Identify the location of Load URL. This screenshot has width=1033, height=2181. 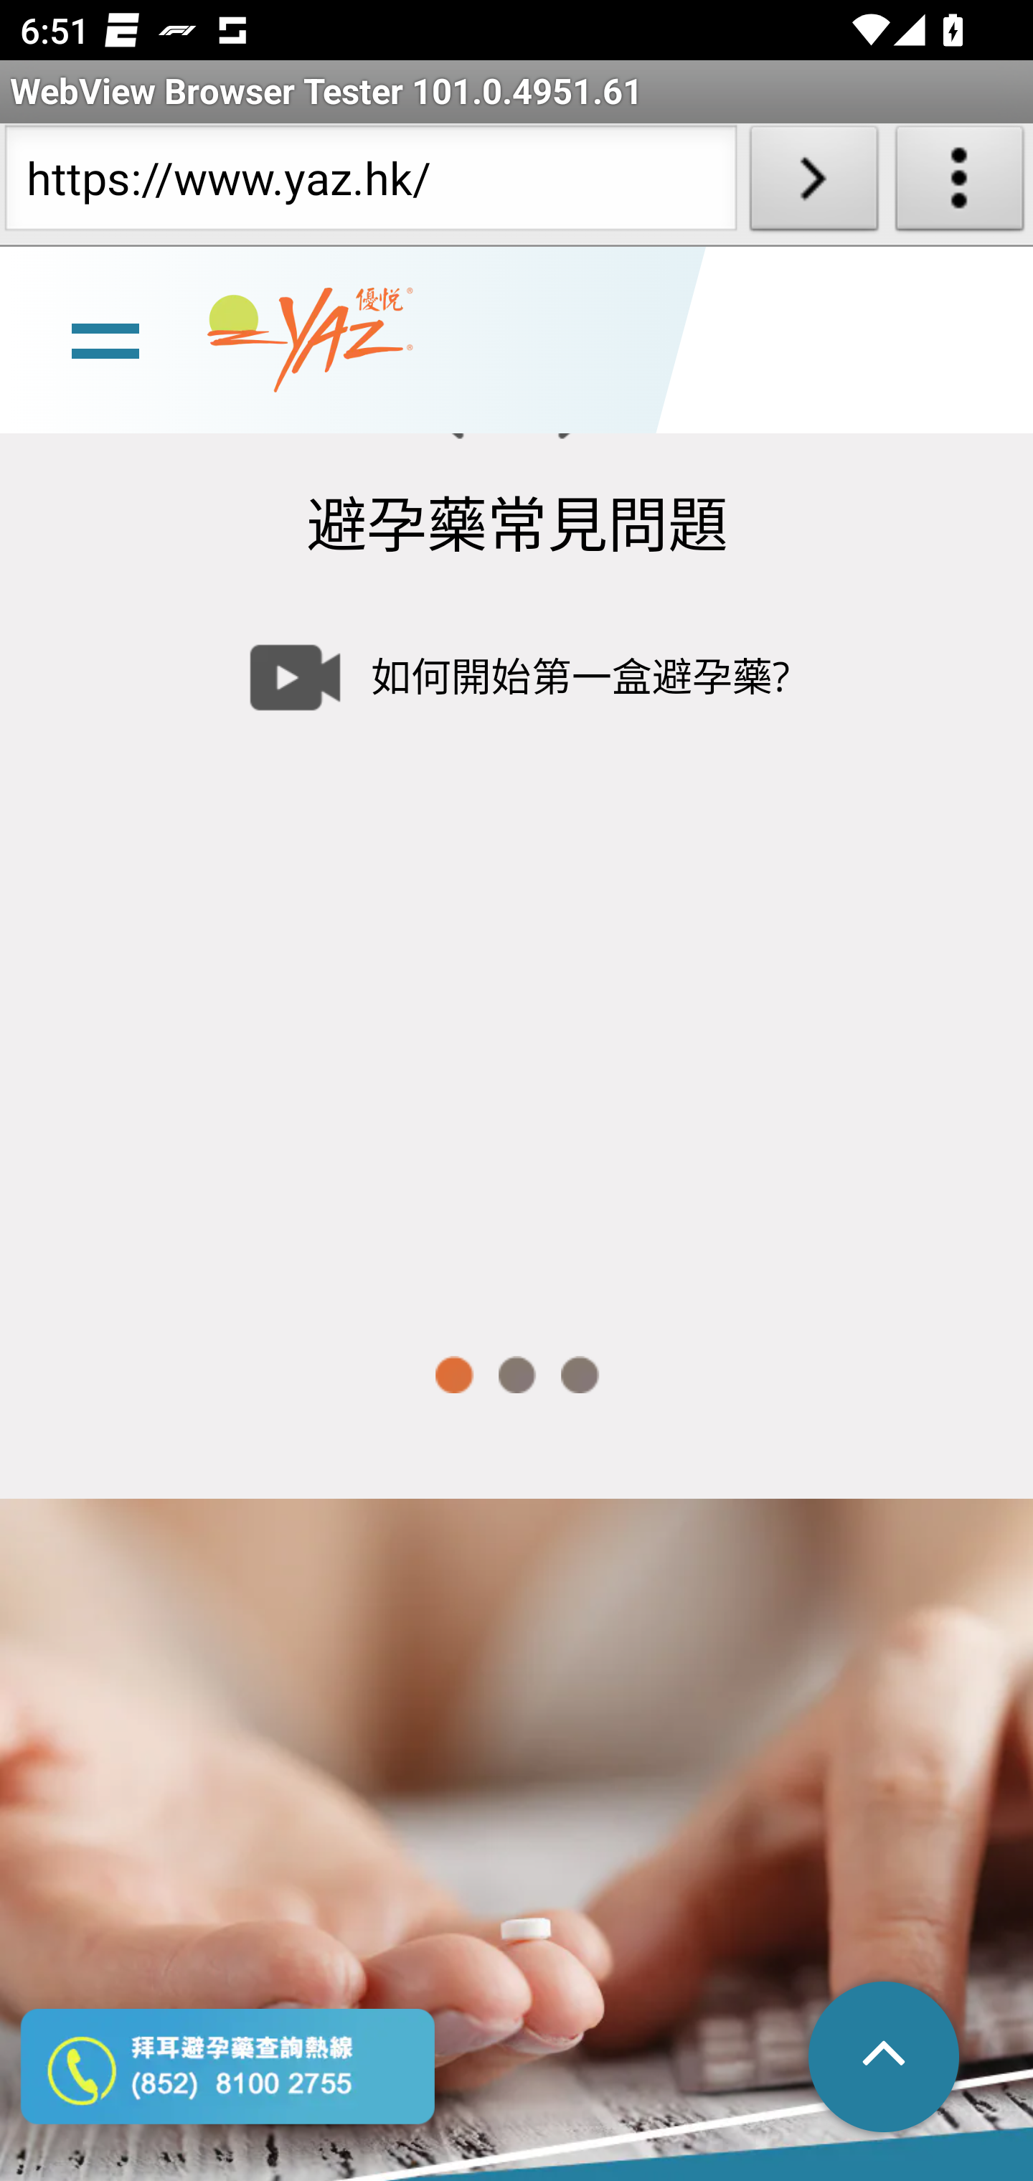
(813, 184).